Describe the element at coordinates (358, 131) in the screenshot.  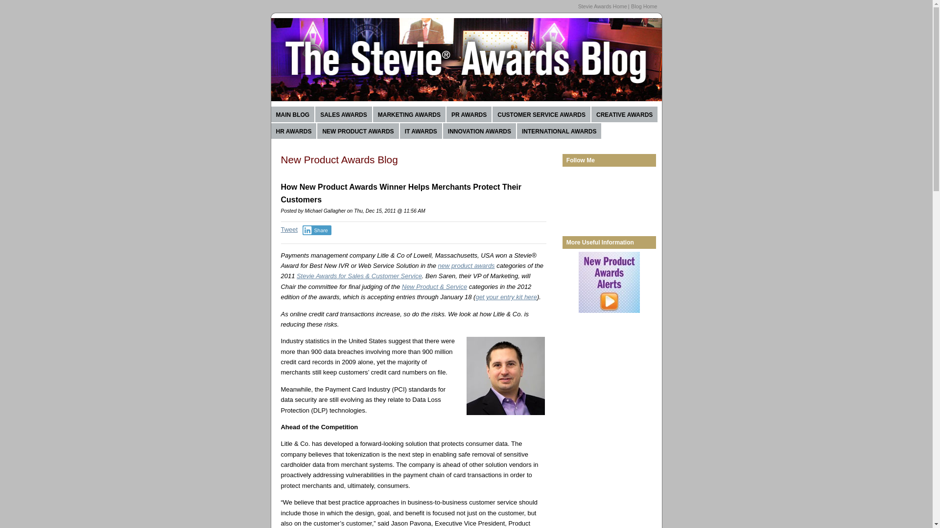
I see `NEW PRODUCT AWARDS` at that location.